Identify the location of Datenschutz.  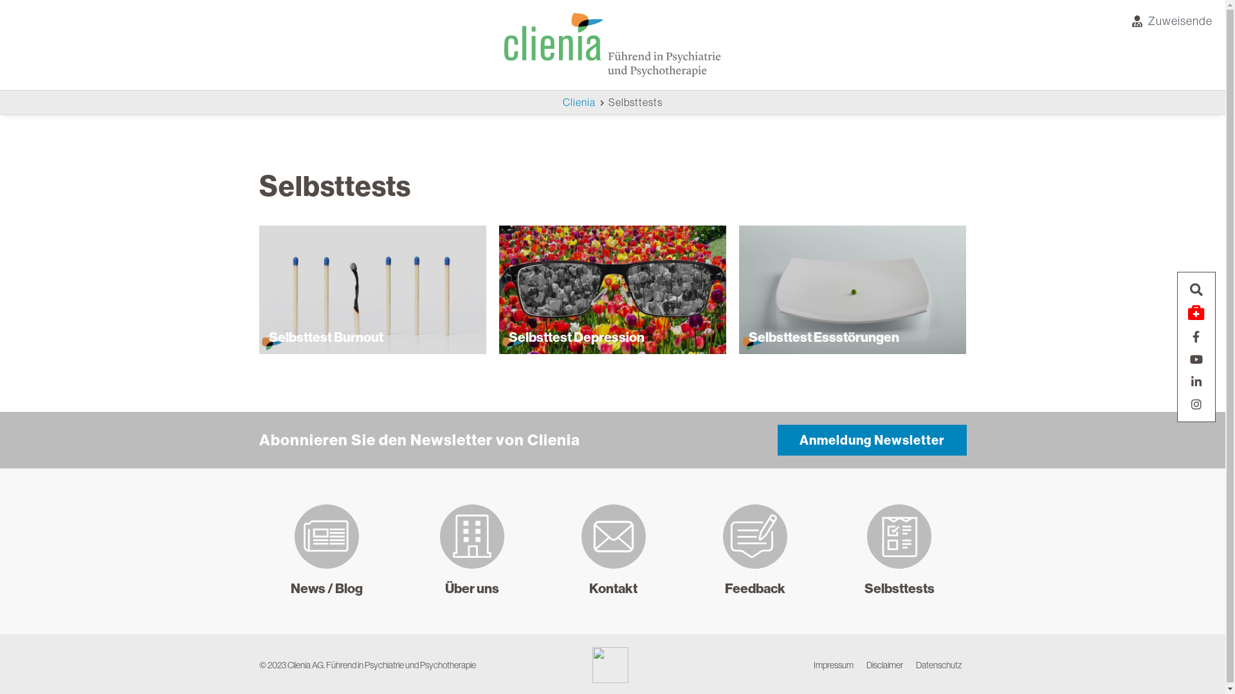
(939, 665).